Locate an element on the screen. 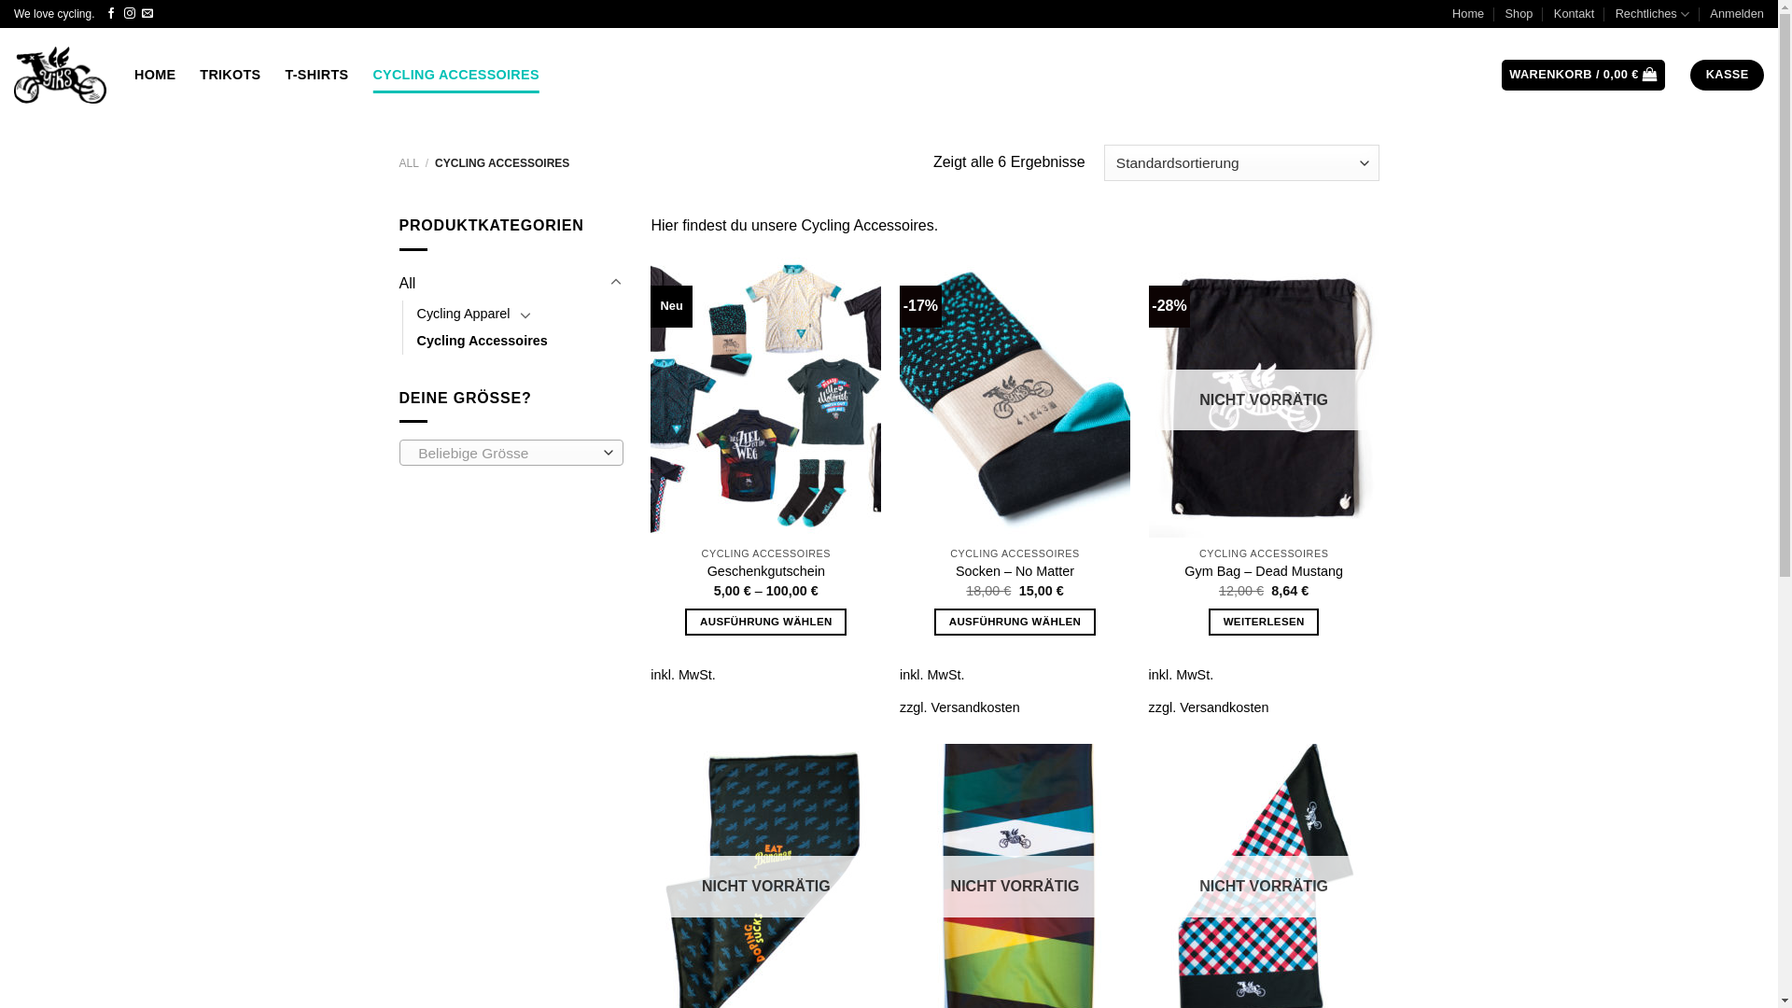 The image size is (1792, 1008). Versandkosten is located at coordinates (976, 707).